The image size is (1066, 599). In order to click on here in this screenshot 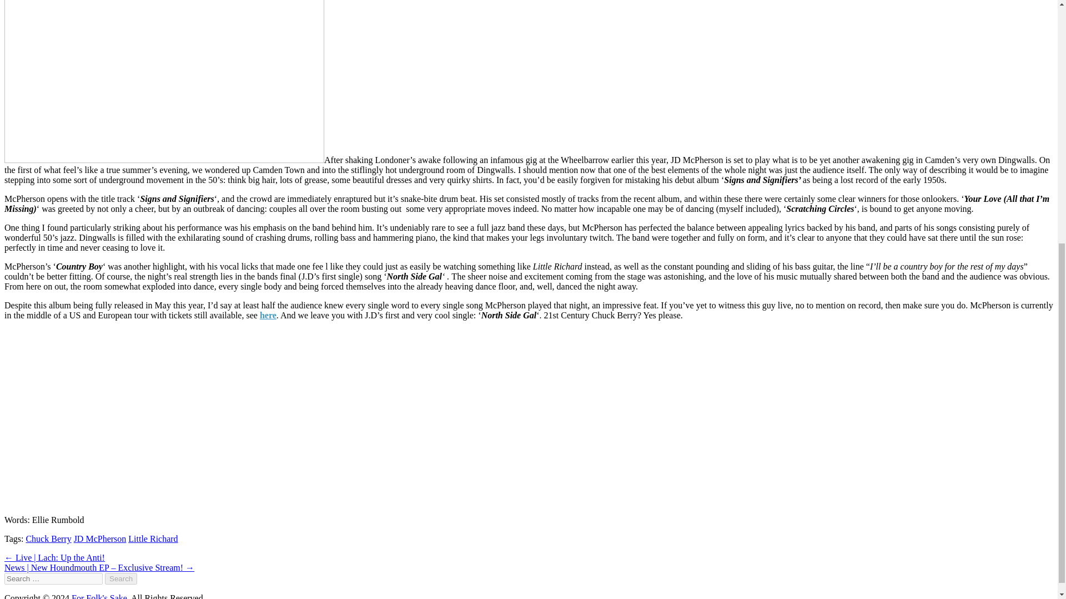, I will do `click(268, 315)`.